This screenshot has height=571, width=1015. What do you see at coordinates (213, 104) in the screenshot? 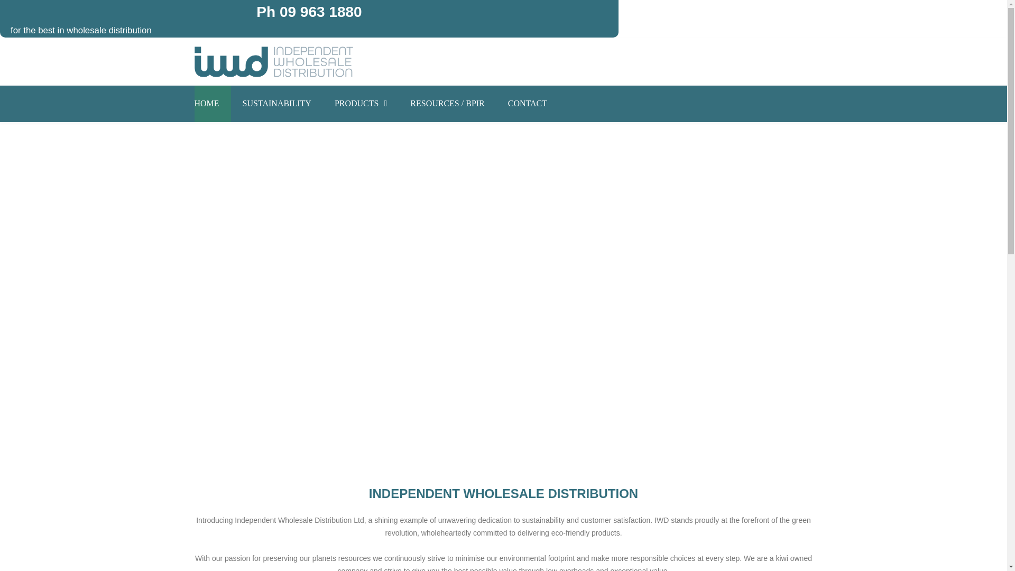
I see `HOME` at bounding box center [213, 104].